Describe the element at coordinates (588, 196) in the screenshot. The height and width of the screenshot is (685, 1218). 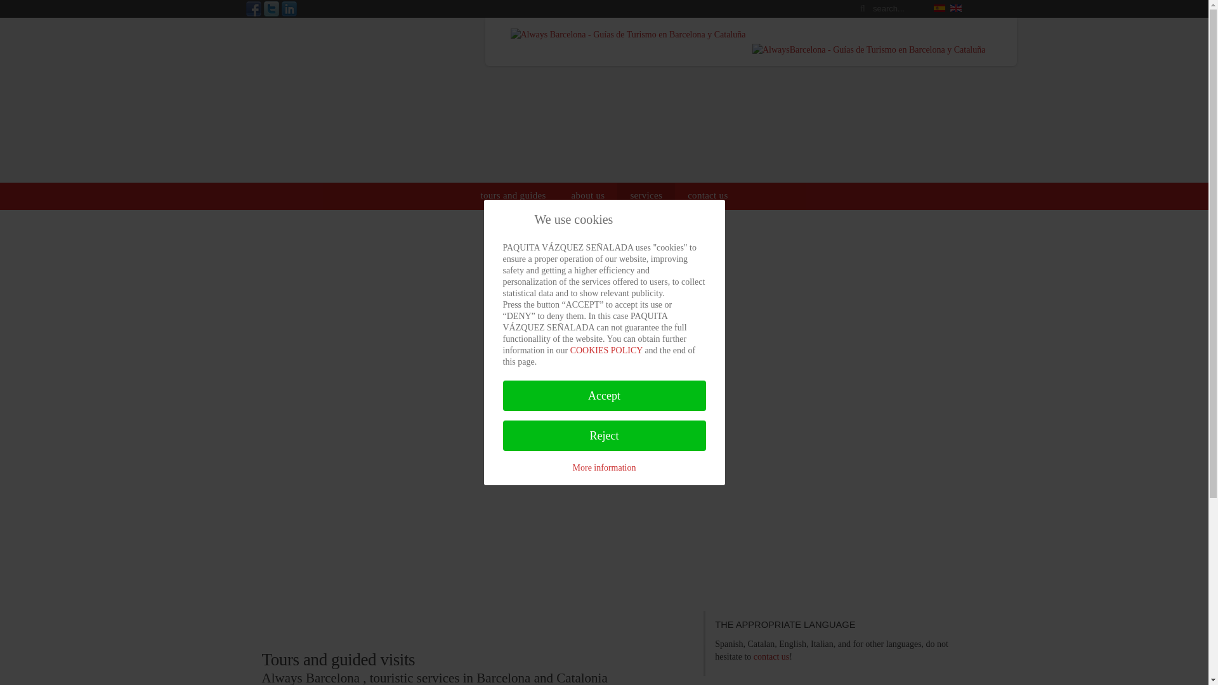
I see `about us` at that location.